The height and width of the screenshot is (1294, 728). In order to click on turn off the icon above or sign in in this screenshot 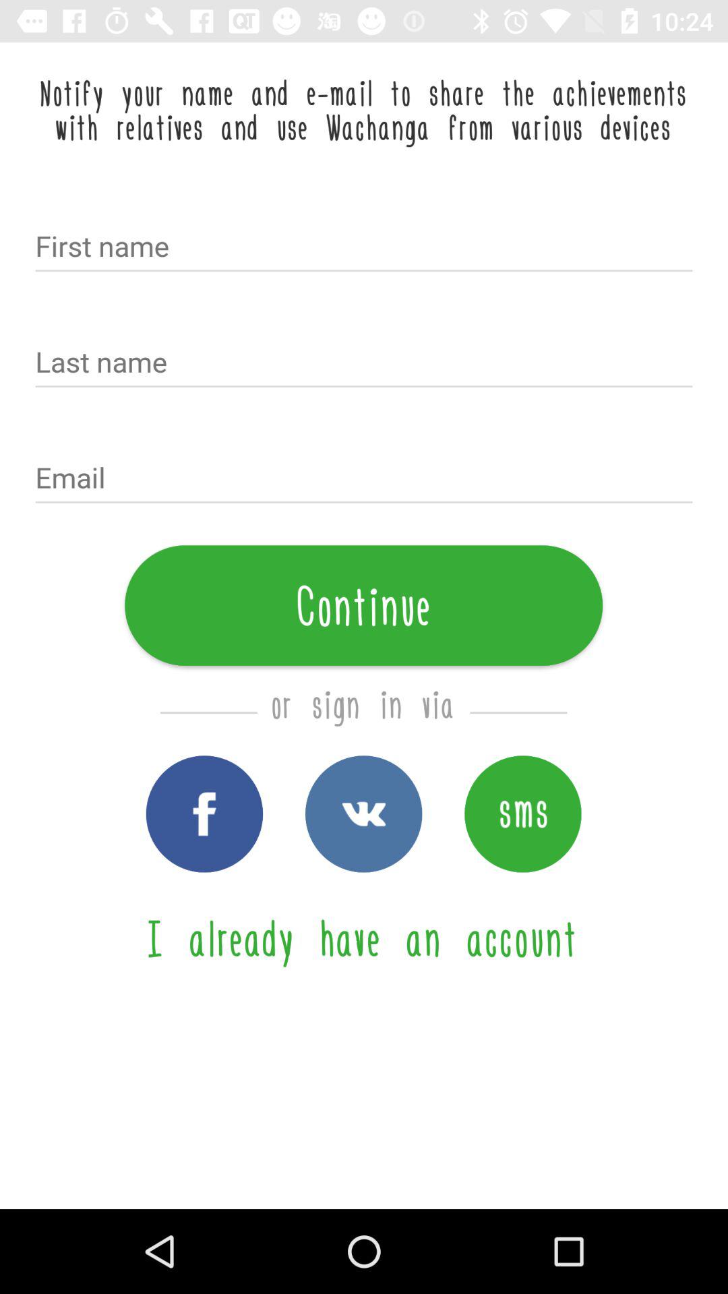, I will do `click(364, 605)`.